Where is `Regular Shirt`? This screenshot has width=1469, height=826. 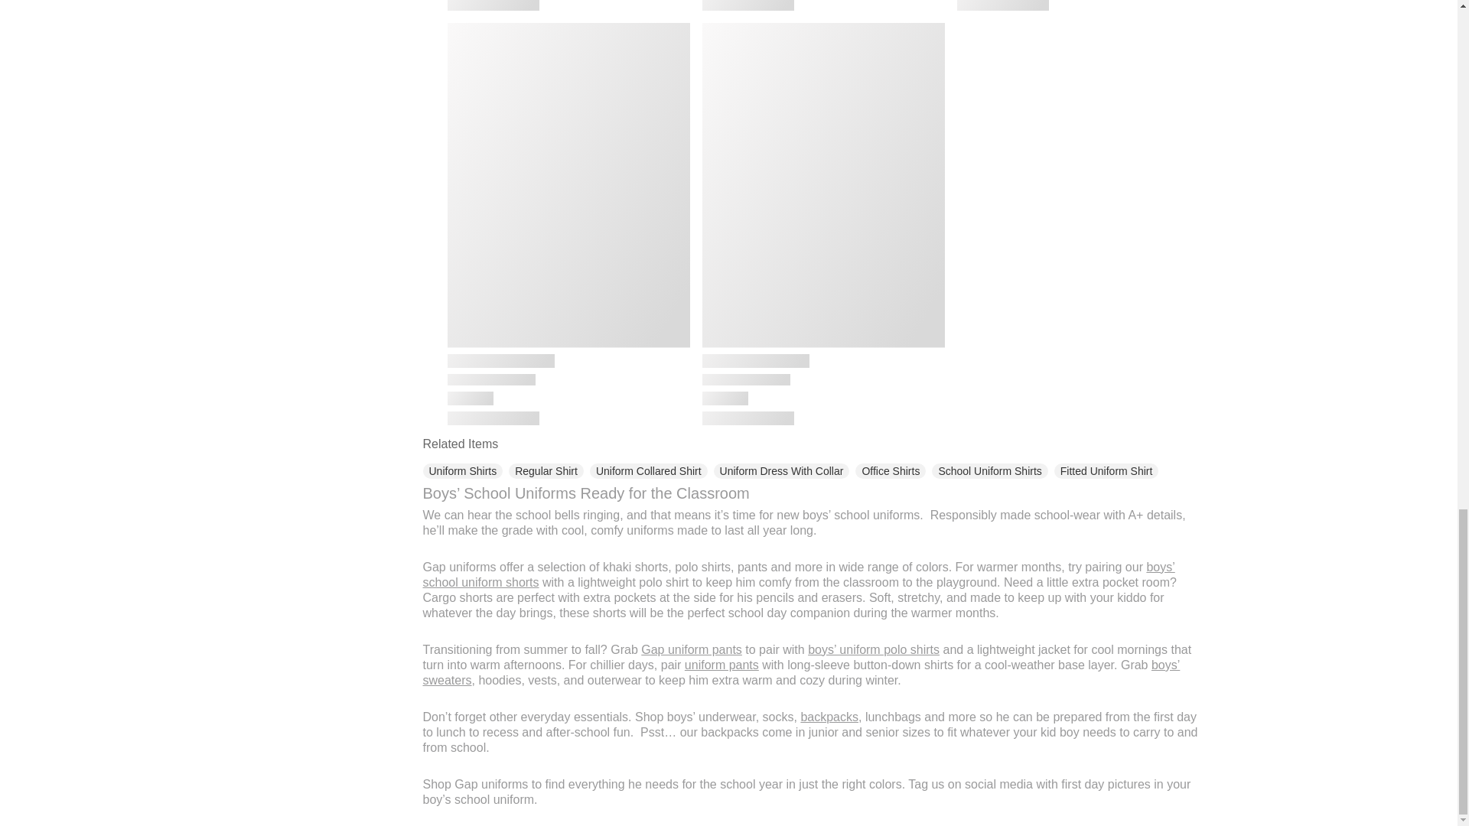 Regular Shirt is located at coordinates (546, 471).